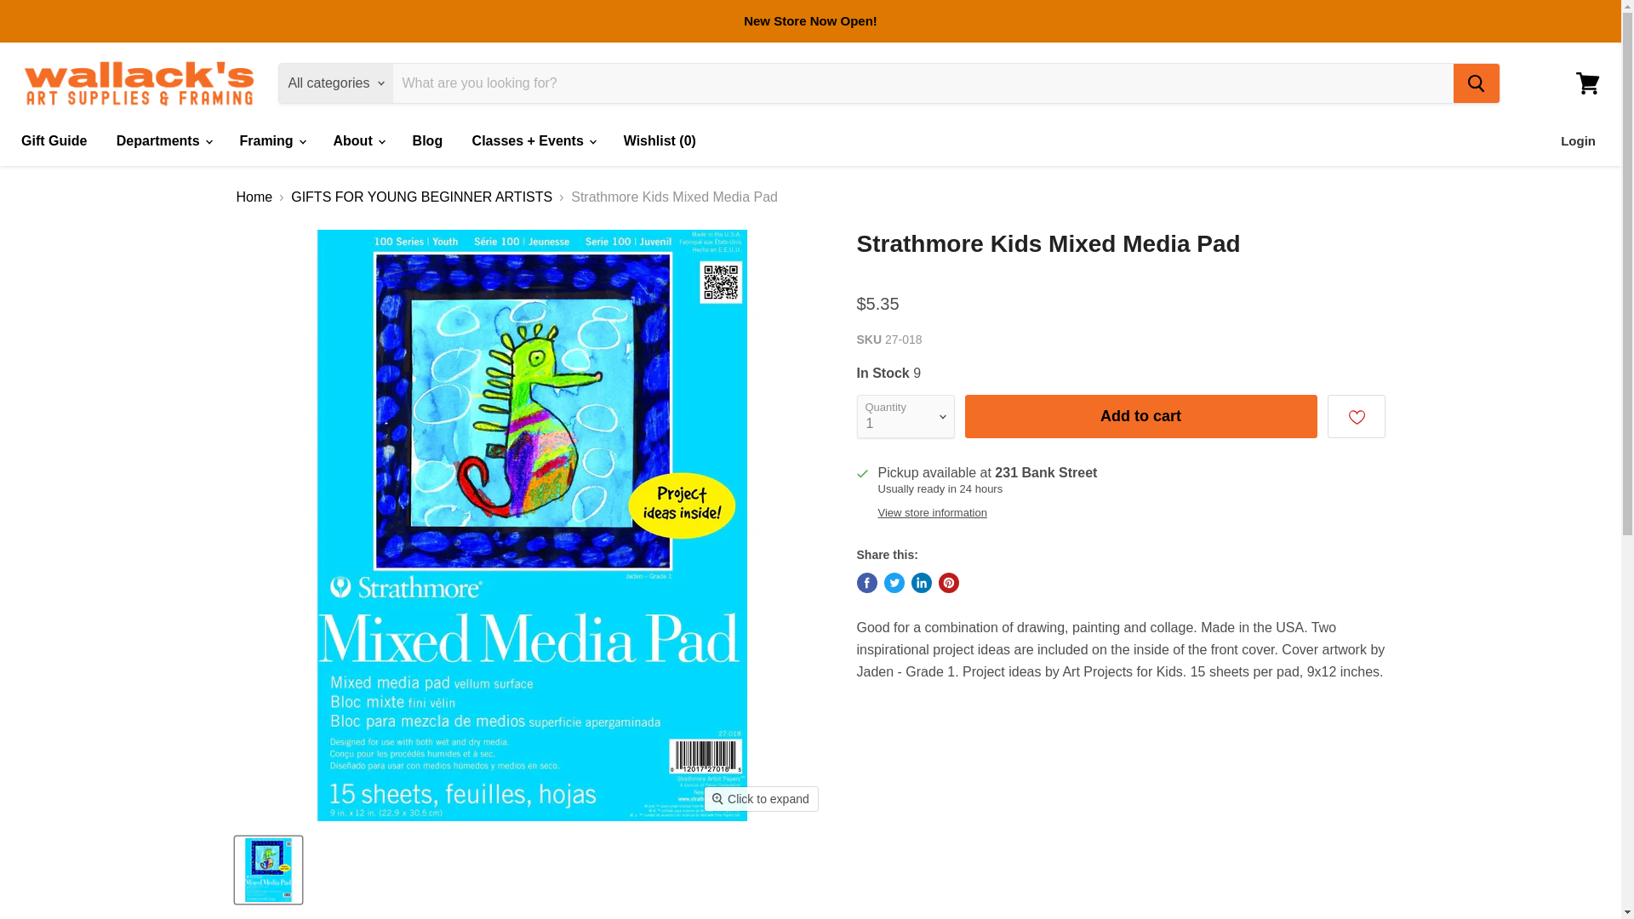 This screenshot has height=919, width=1634. Describe the element at coordinates (163, 140) in the screenshot. I see `Departments` at that location.